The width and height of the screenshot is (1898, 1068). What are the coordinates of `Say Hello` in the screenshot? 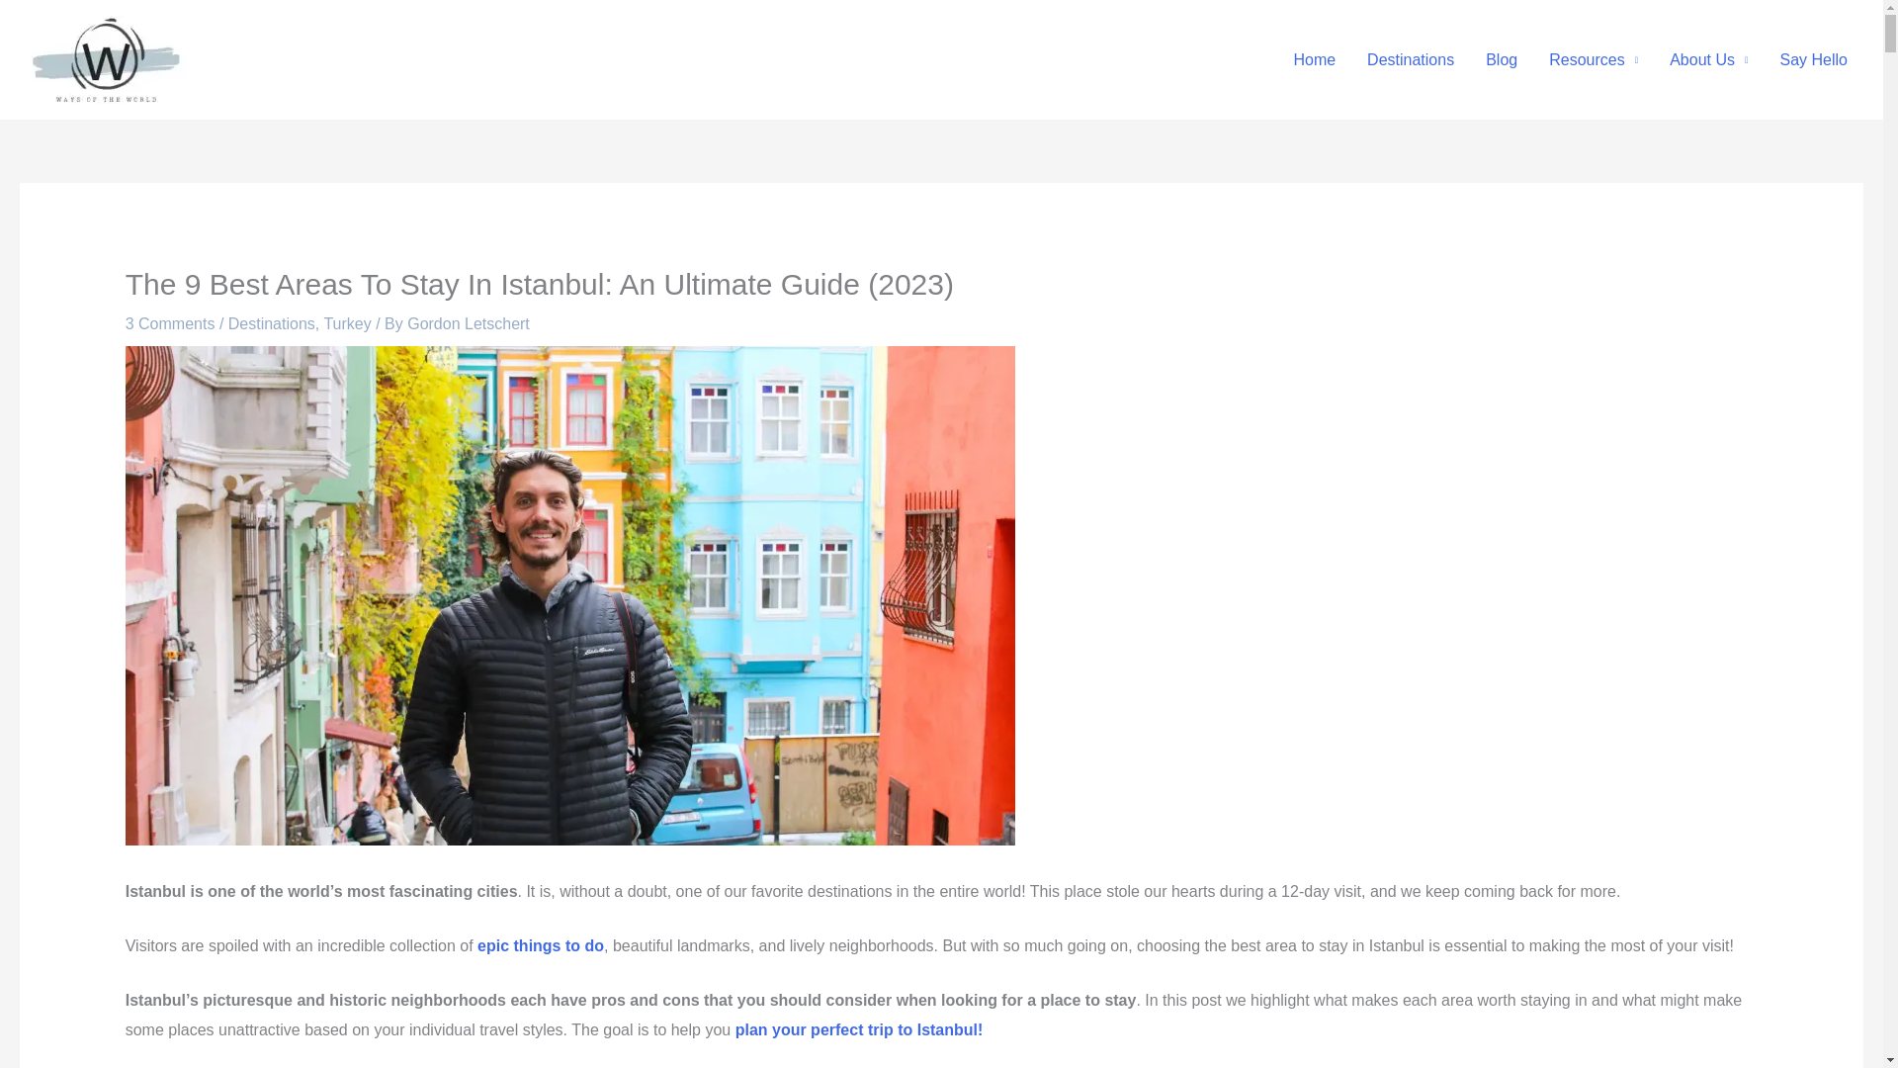 It's located at (1814, 59).